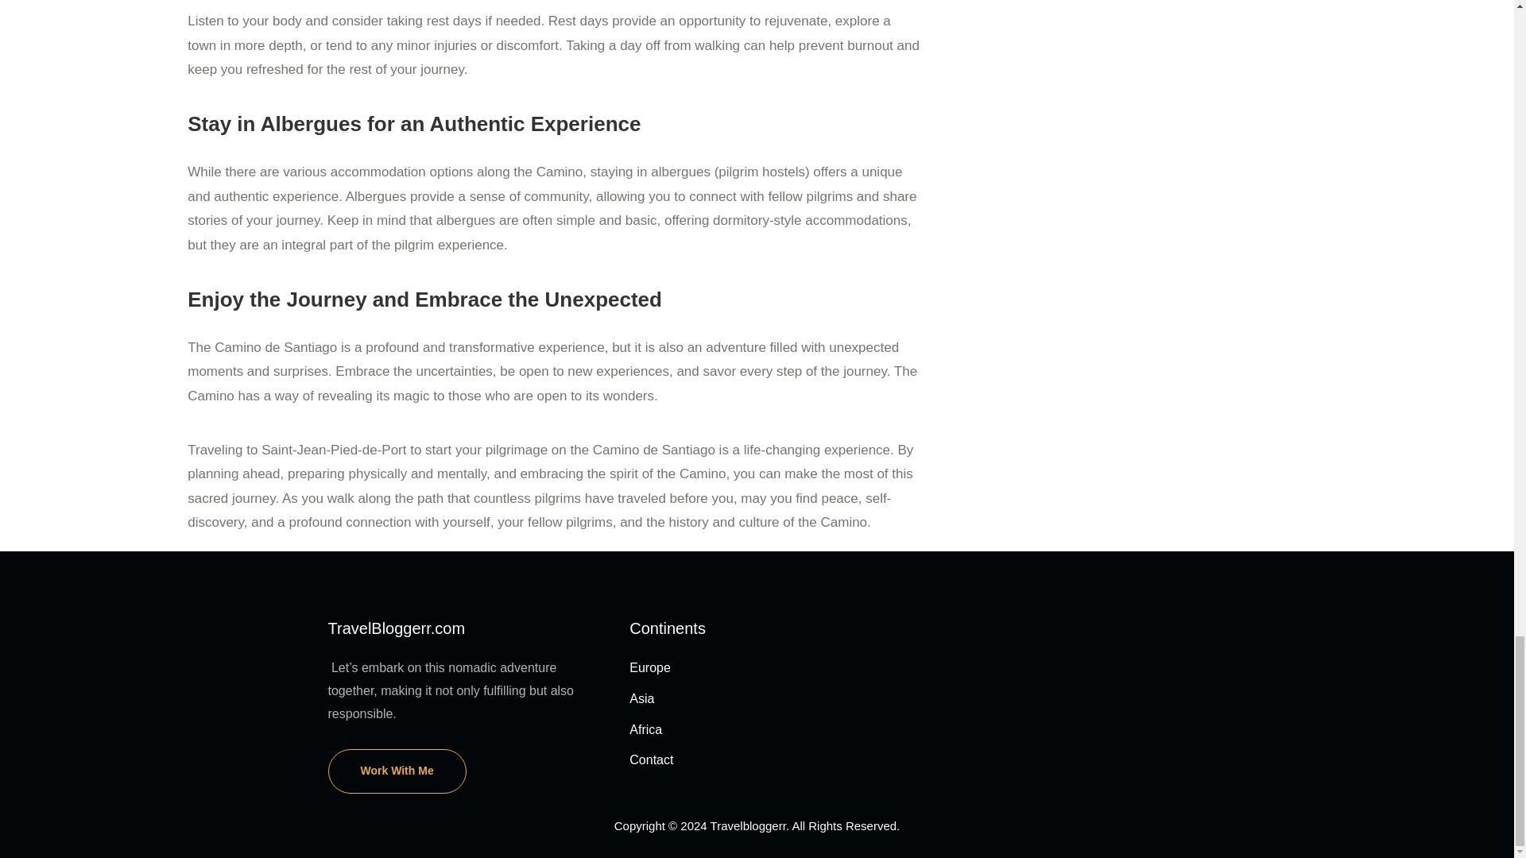 Image resolution: width=1526 pixels, height=858 pixels. What do you see at coordinates (650, 759) in the screenshot?
I see `Contact` at bounding box center [650, 759].